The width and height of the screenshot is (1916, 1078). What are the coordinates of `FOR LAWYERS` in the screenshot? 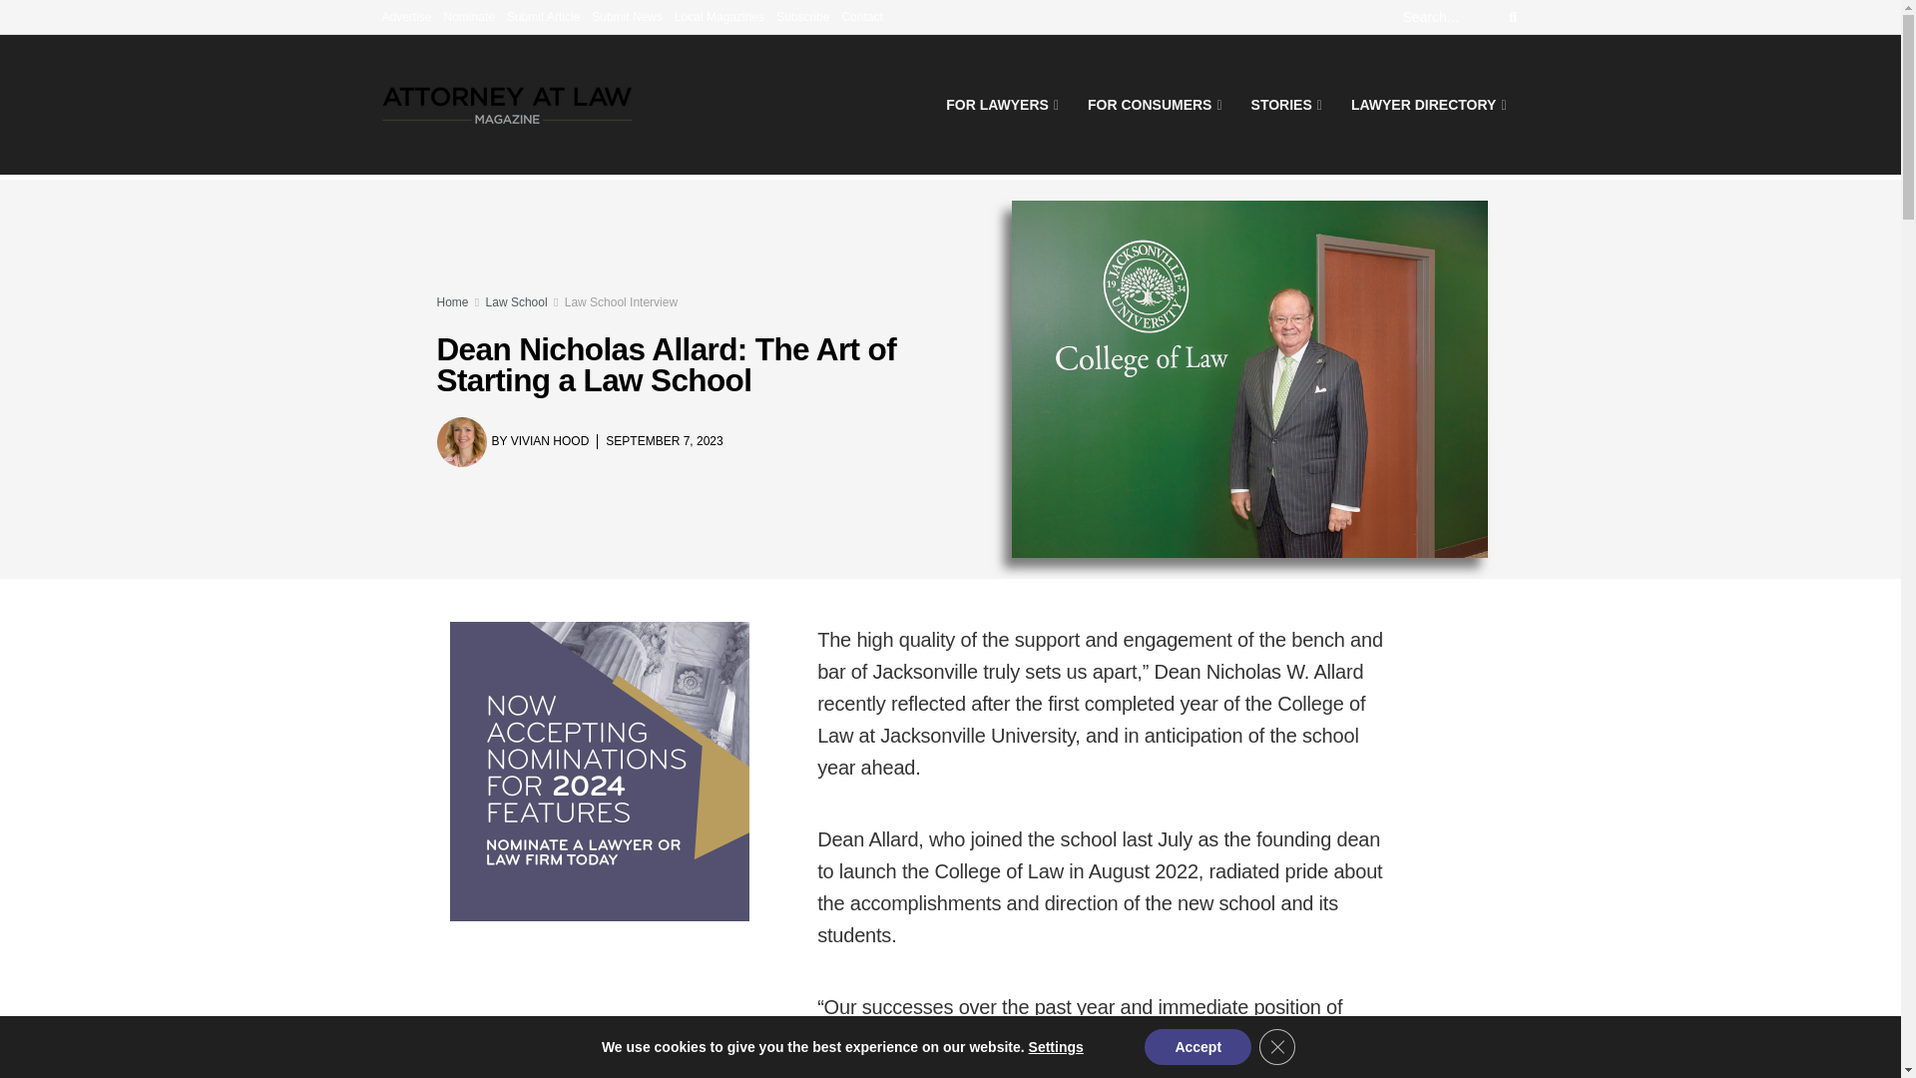 It's located at (1000, 104).